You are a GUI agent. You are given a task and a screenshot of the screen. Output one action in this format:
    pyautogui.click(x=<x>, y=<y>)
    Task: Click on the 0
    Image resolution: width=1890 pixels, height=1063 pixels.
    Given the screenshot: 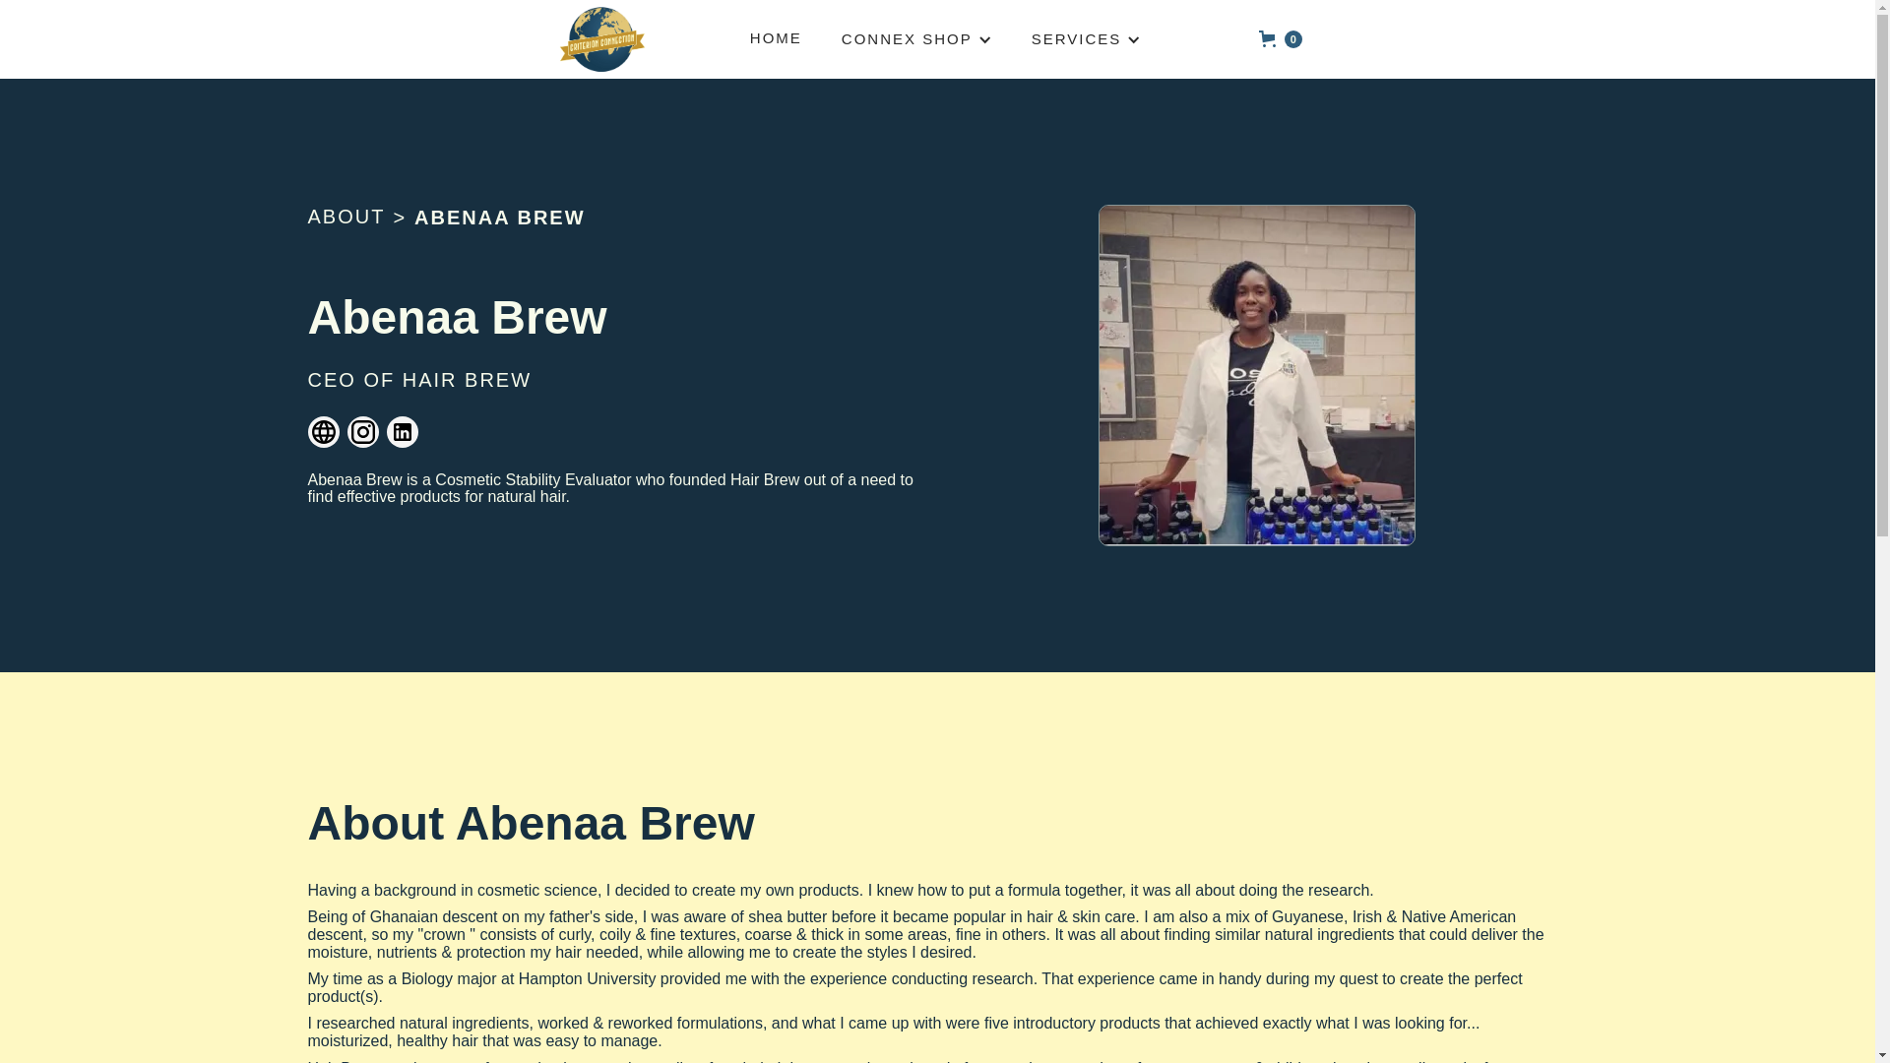 What is the action you would take?
    pyautogui.click(x=1280, y=39)
    